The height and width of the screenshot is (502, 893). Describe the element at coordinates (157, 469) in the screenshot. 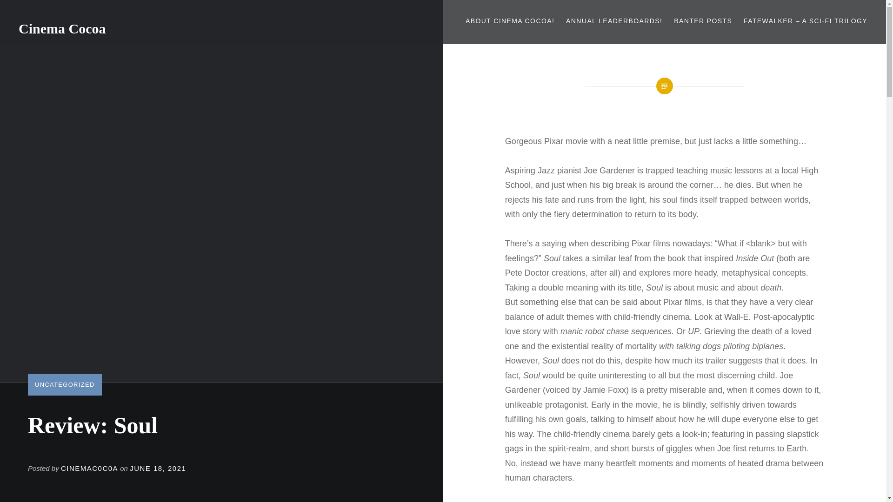

I see `JUNE 18, 2021` at that location.